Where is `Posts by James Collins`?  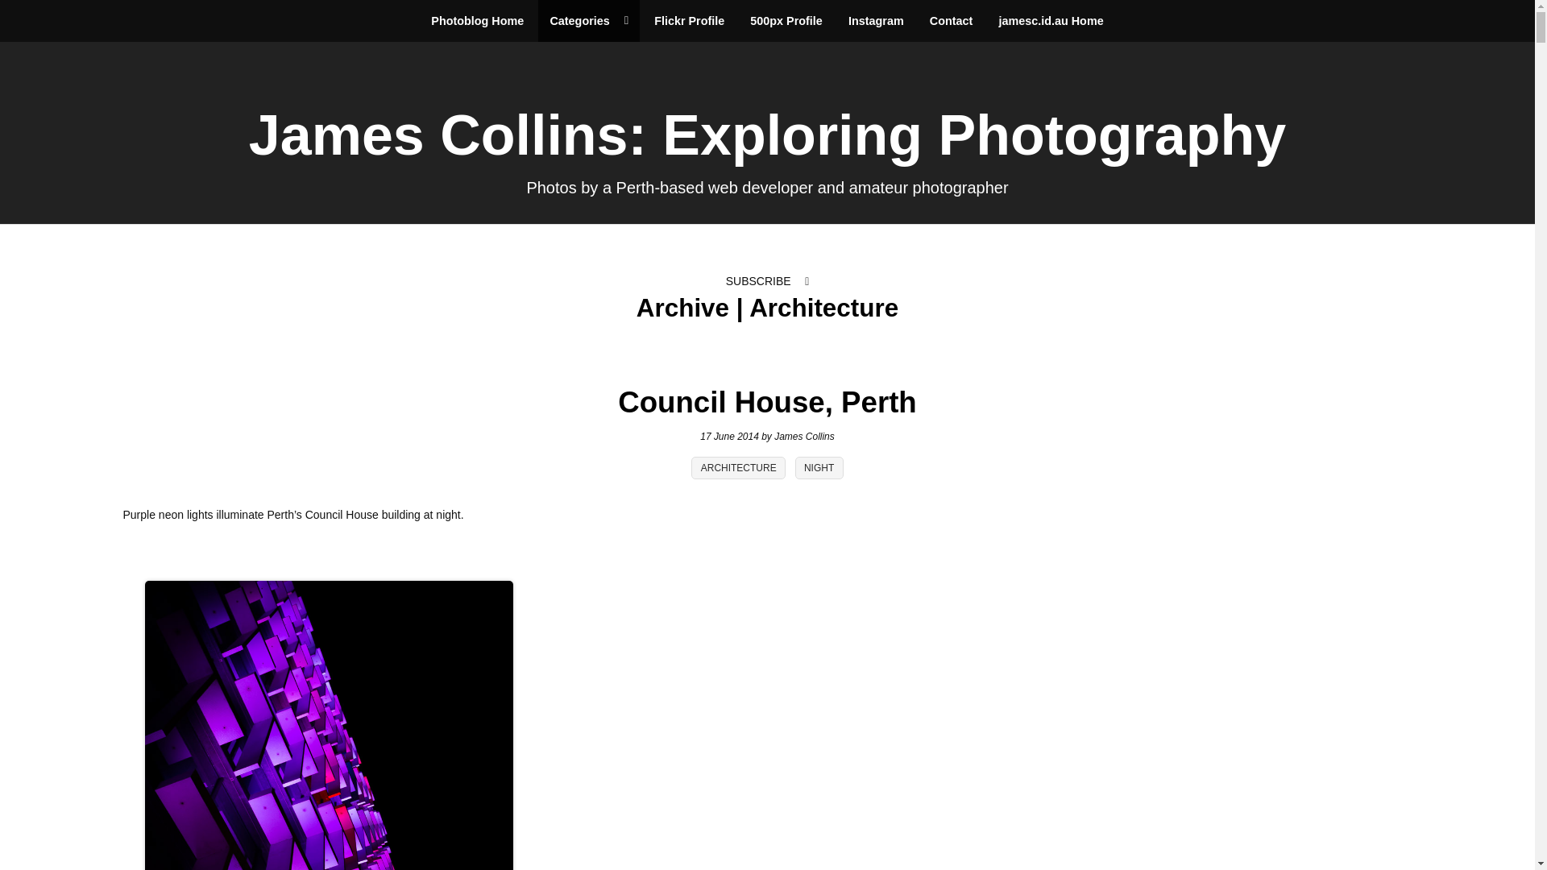 Posts by James Collins is located at coordinates (804, 436).